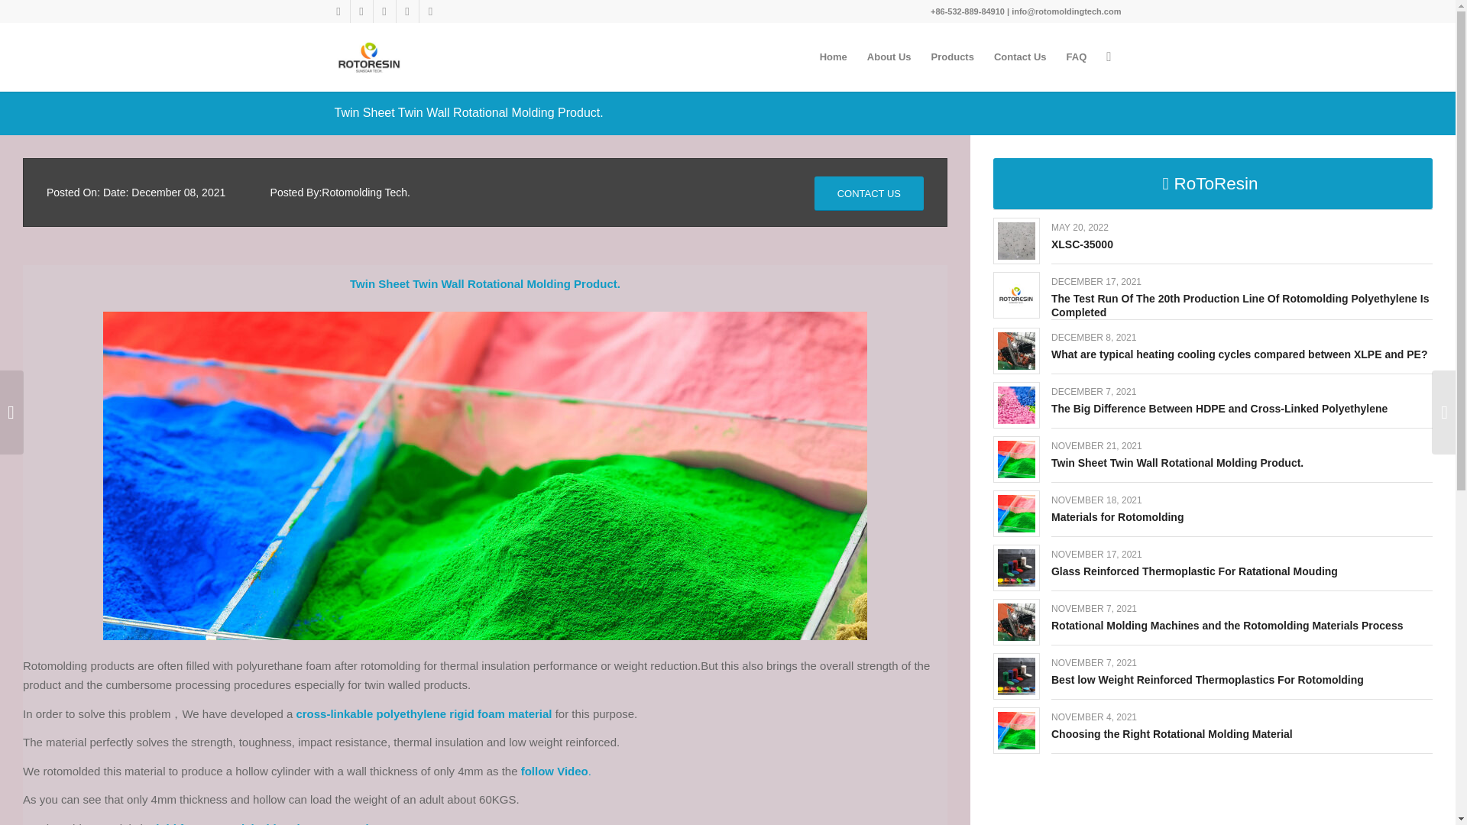 This screenshot has height=825, width=1467. What do you see at coordinates (429, 11) in the screenshot?
I see `Instagram` at bounding box center [429, 11].